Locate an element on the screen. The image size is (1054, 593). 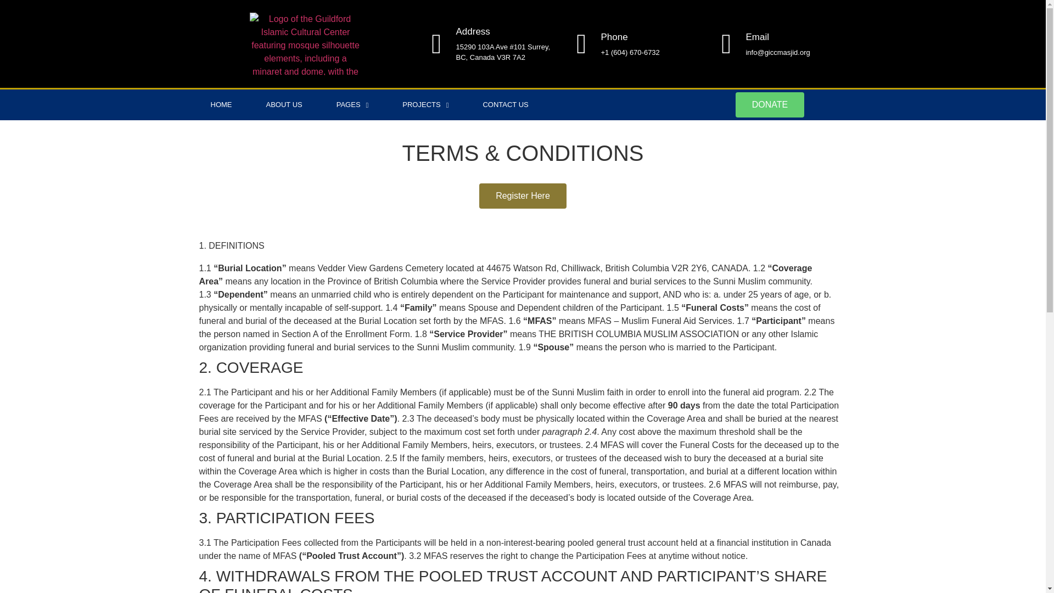
Phone is located at coordinates (614, 37).